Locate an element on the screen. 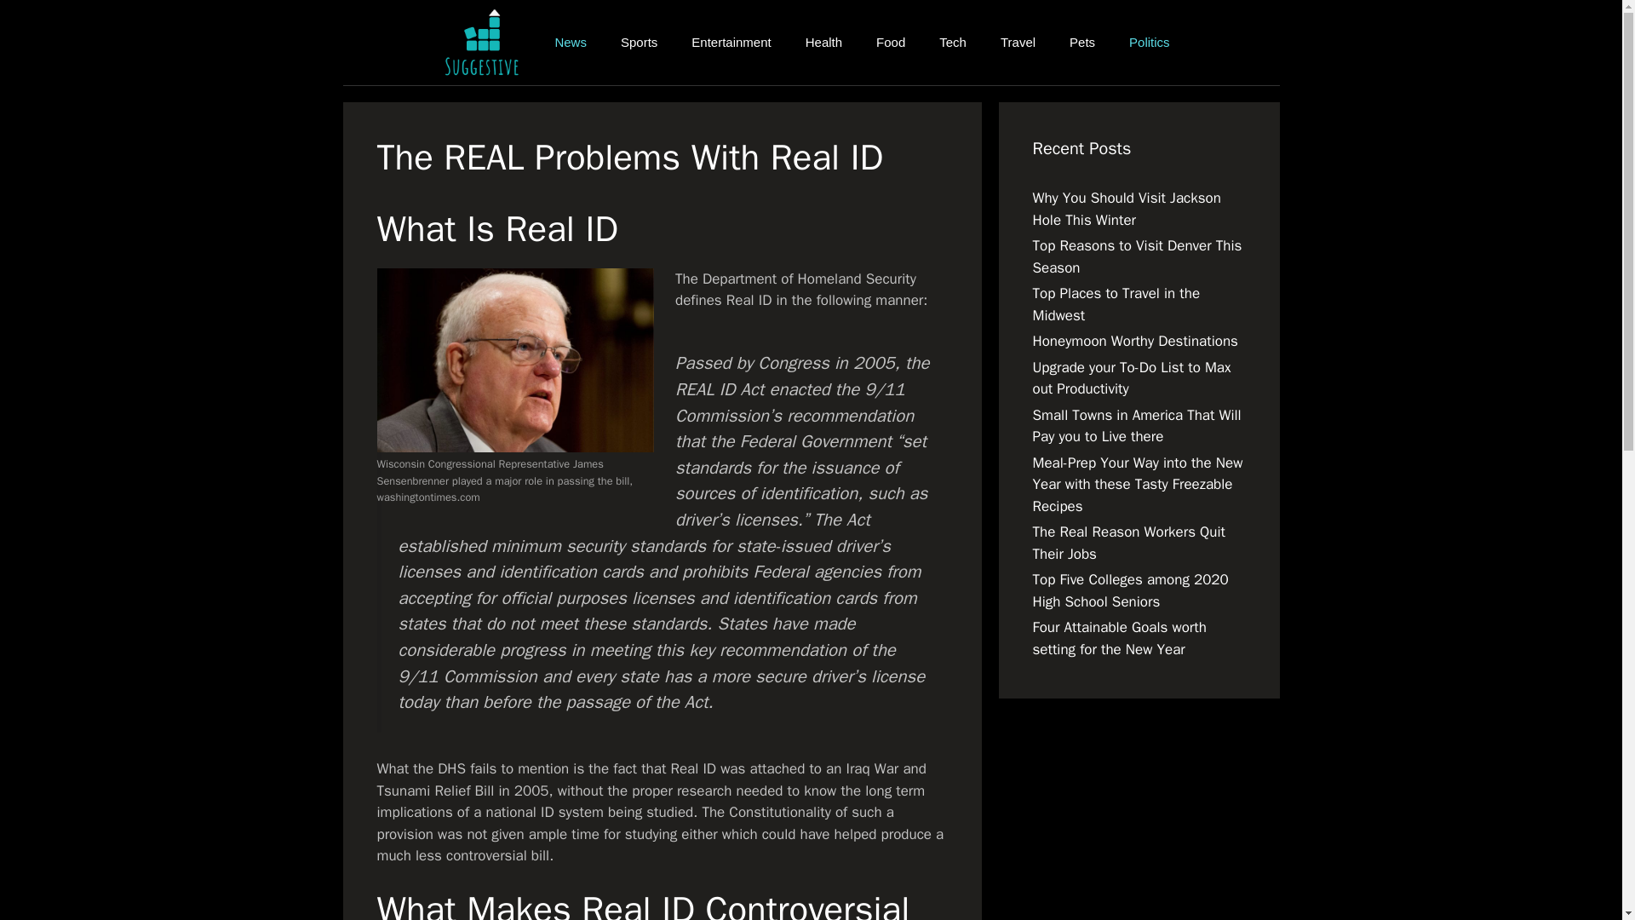 This screenshot has height=920, width=1635. Entertainment is located at coordinates (731, 43).